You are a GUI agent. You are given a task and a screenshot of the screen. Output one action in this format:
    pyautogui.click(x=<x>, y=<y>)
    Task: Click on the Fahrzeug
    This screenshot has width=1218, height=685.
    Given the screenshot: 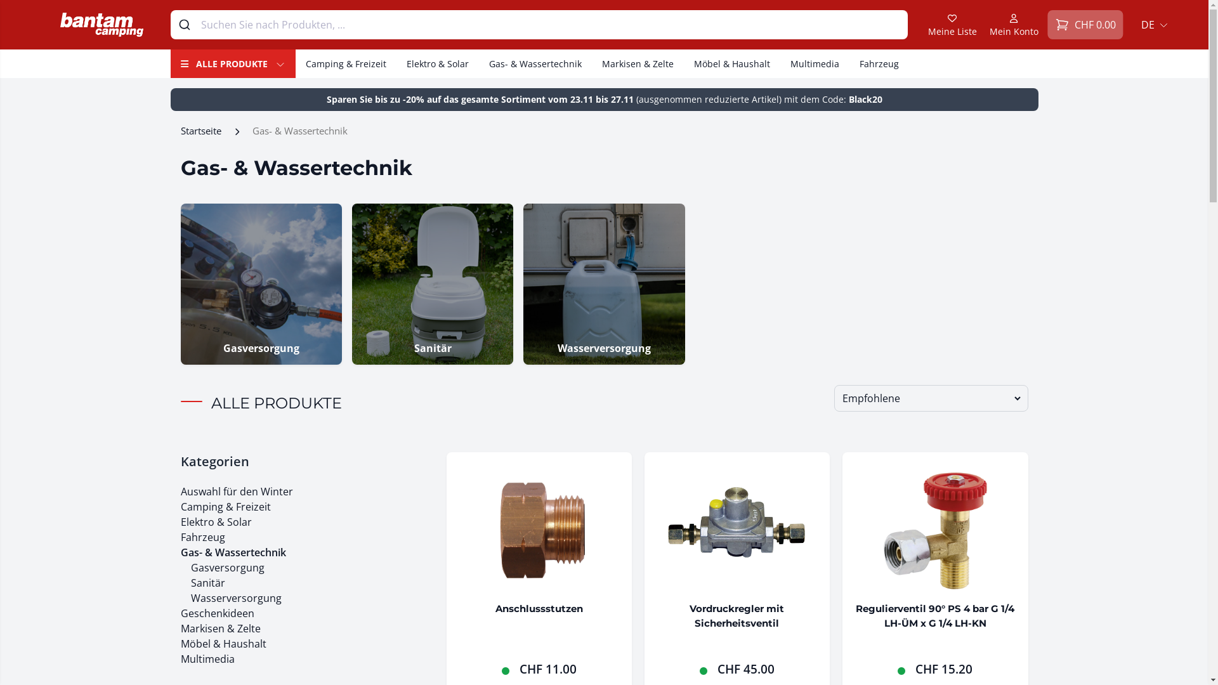 What is the action you would take?
    pyautogui.click(x=879, y=63)
    